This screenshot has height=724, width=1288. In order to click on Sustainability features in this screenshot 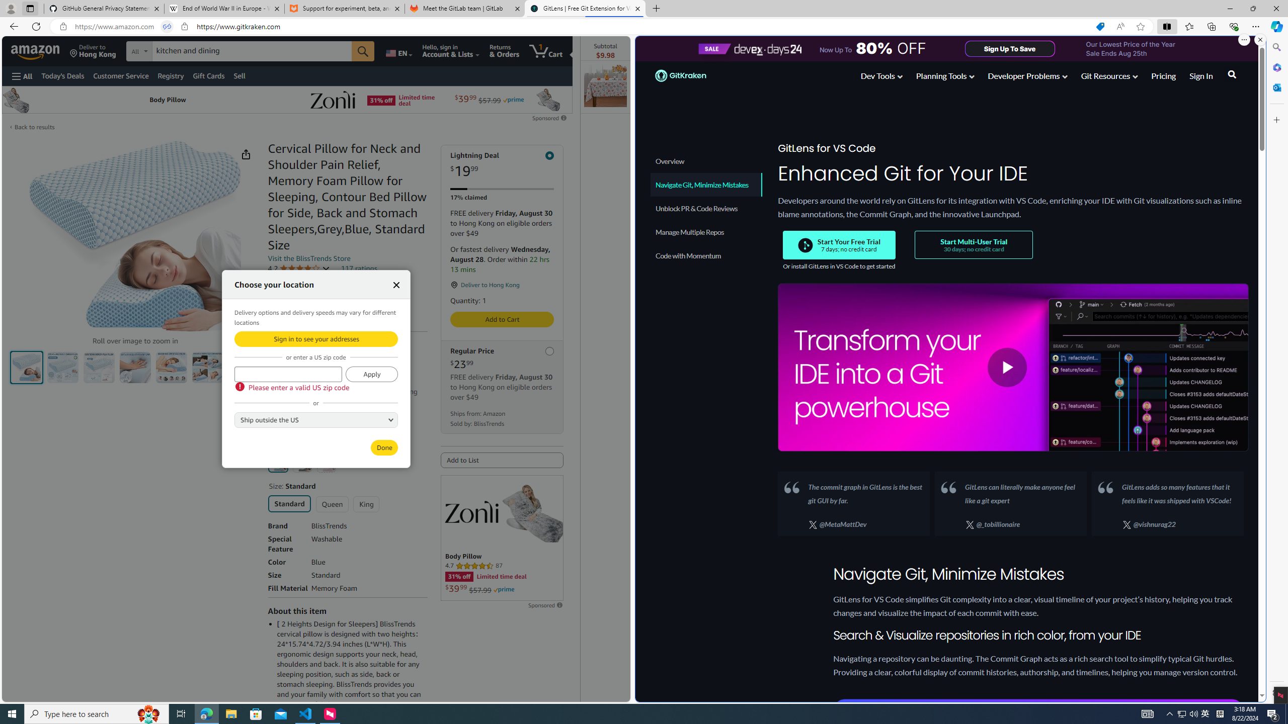, I will do `click(273, 310)`.